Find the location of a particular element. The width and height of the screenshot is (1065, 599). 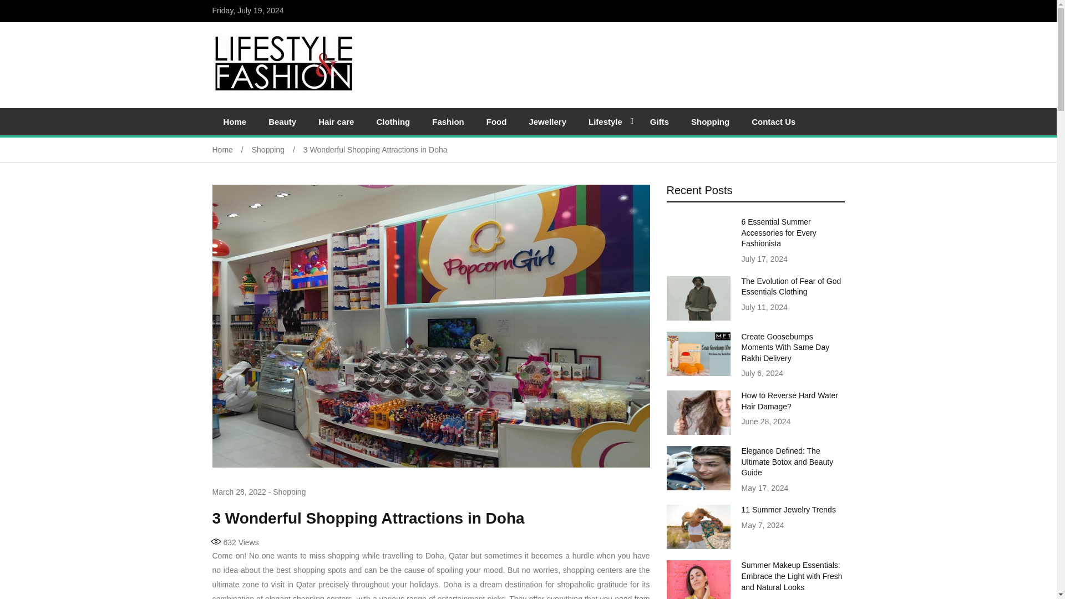

Shopping is located at coordinates (710, 122).